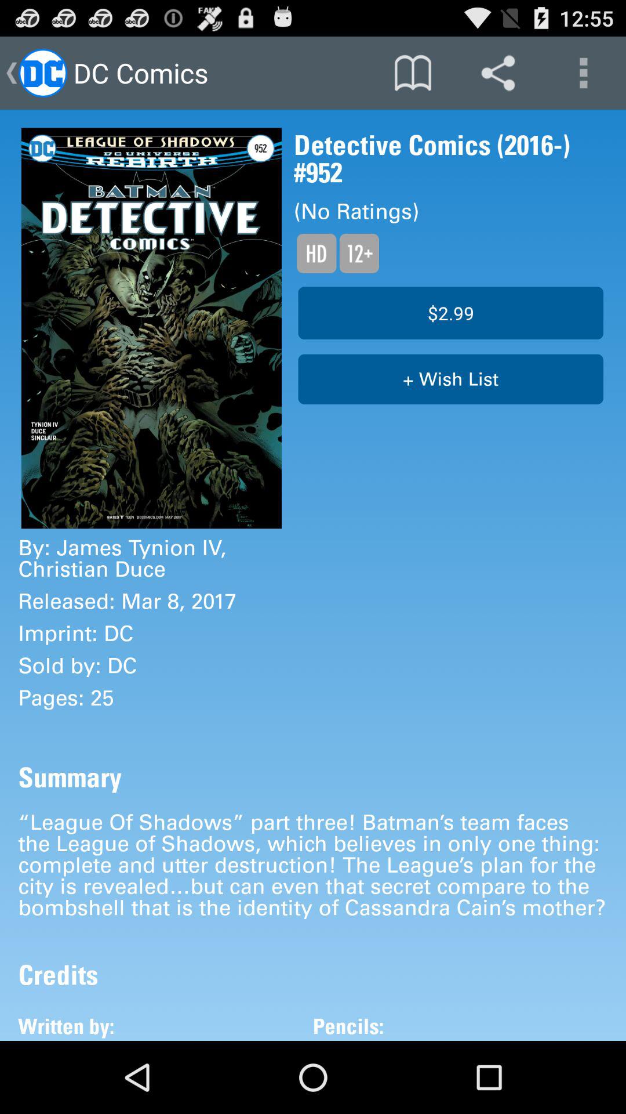 This screenshot has width=626, height=1114. Describe the element at coordinates (151, 328) in the screenshot. I see `choose the icon next to the detective comics 2016 icon` at that location.